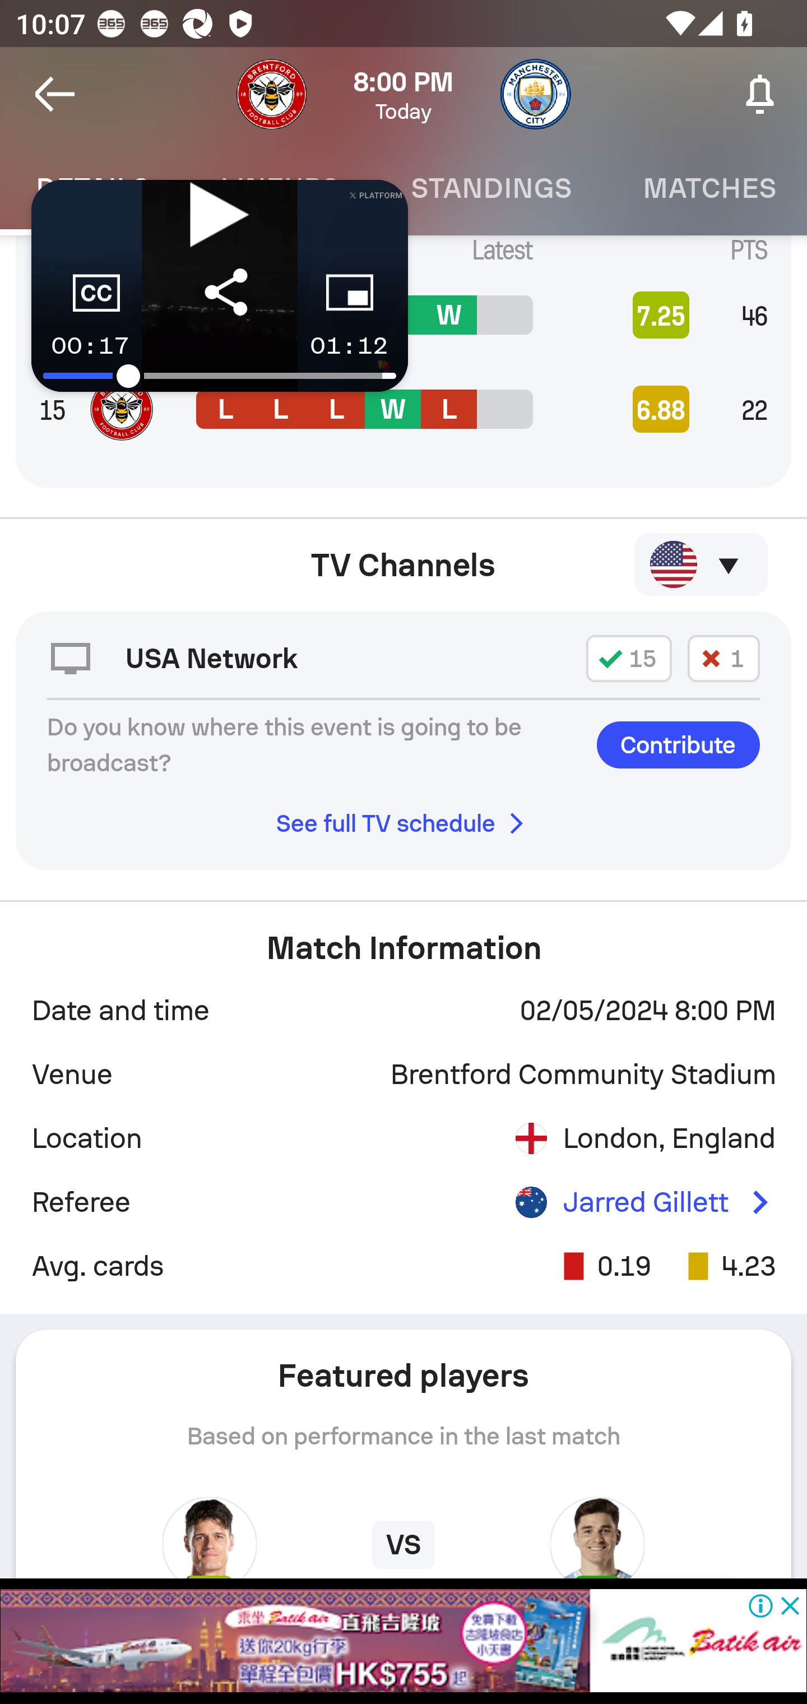  I want to click on Matches MATCHES, so click(707, 188).